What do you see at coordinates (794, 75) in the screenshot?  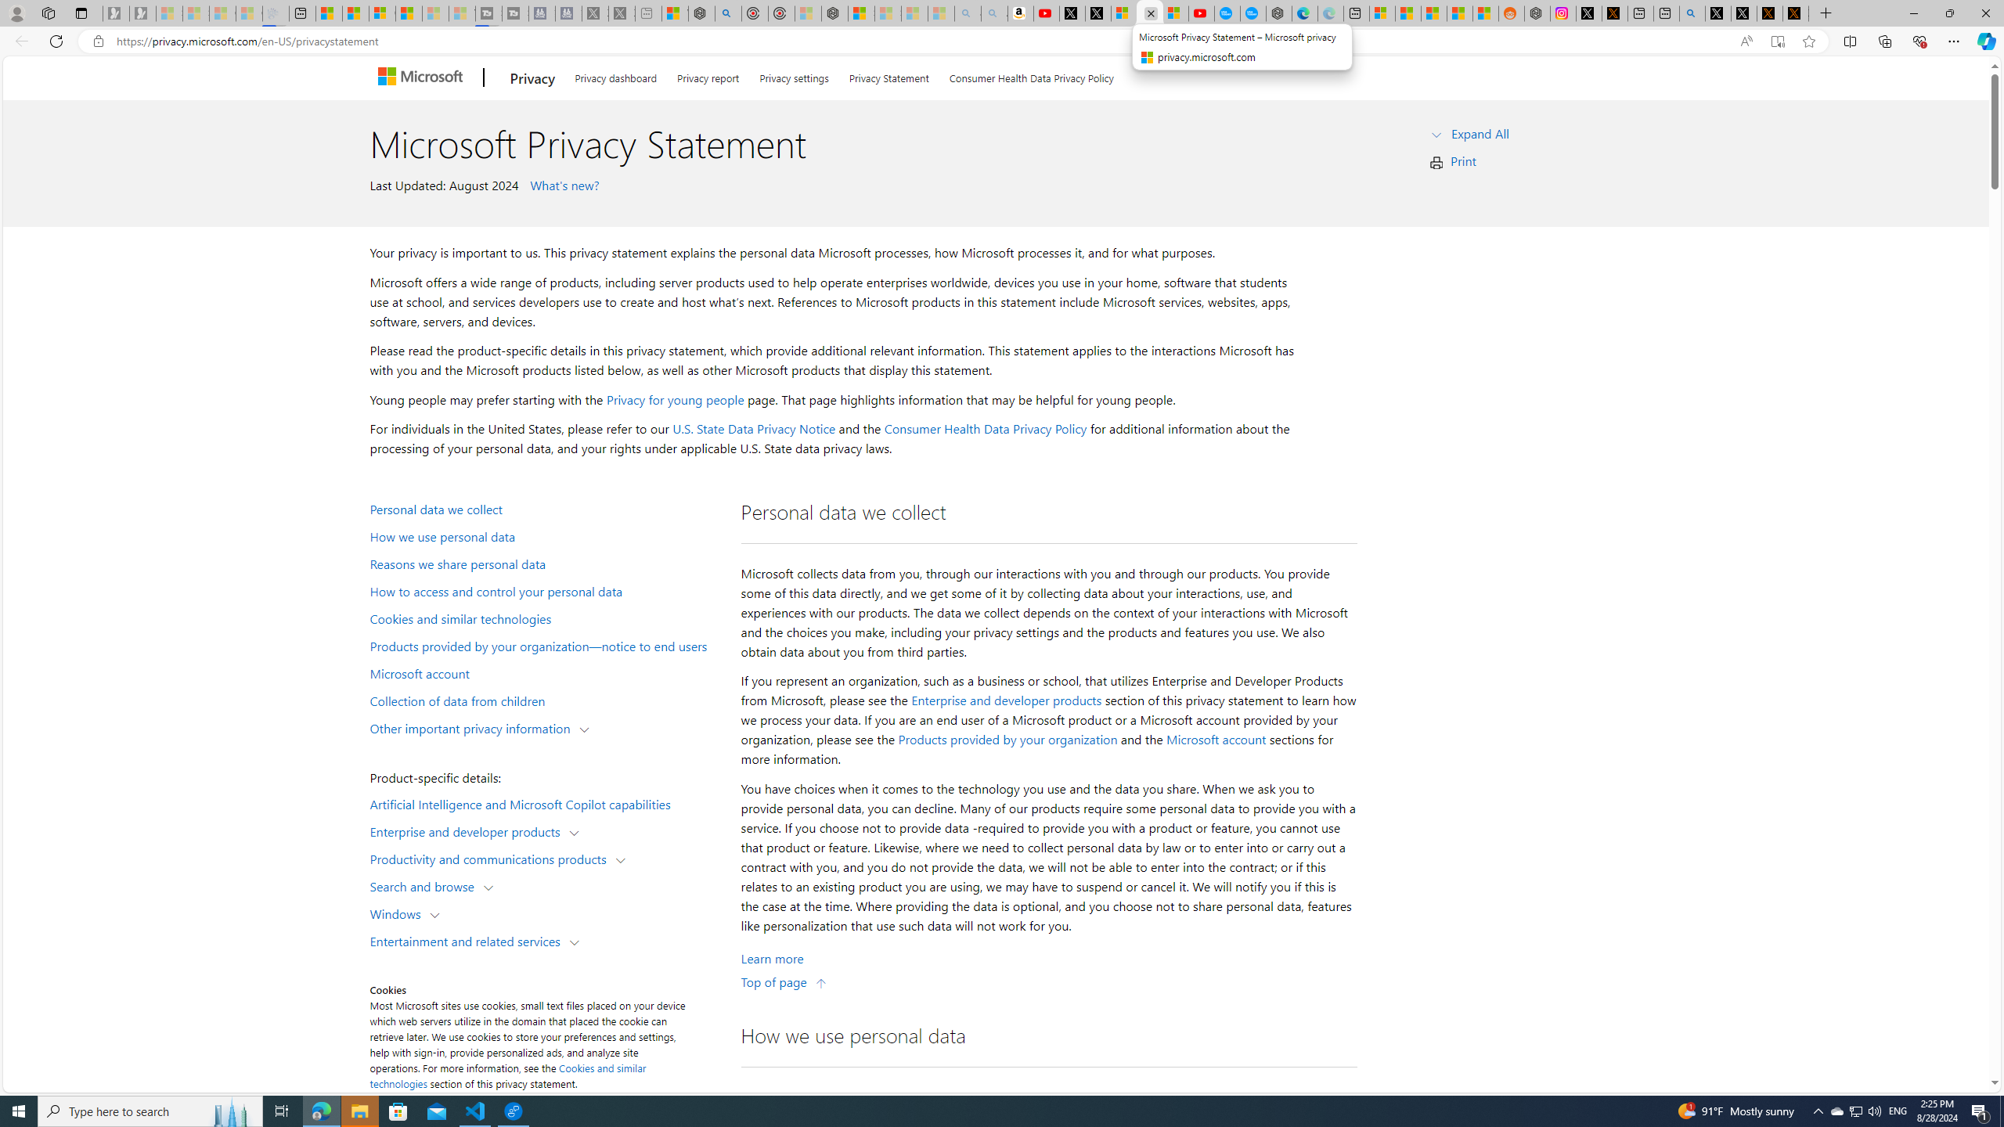 I see `Privacy settings` at bounding box center [794, 75].